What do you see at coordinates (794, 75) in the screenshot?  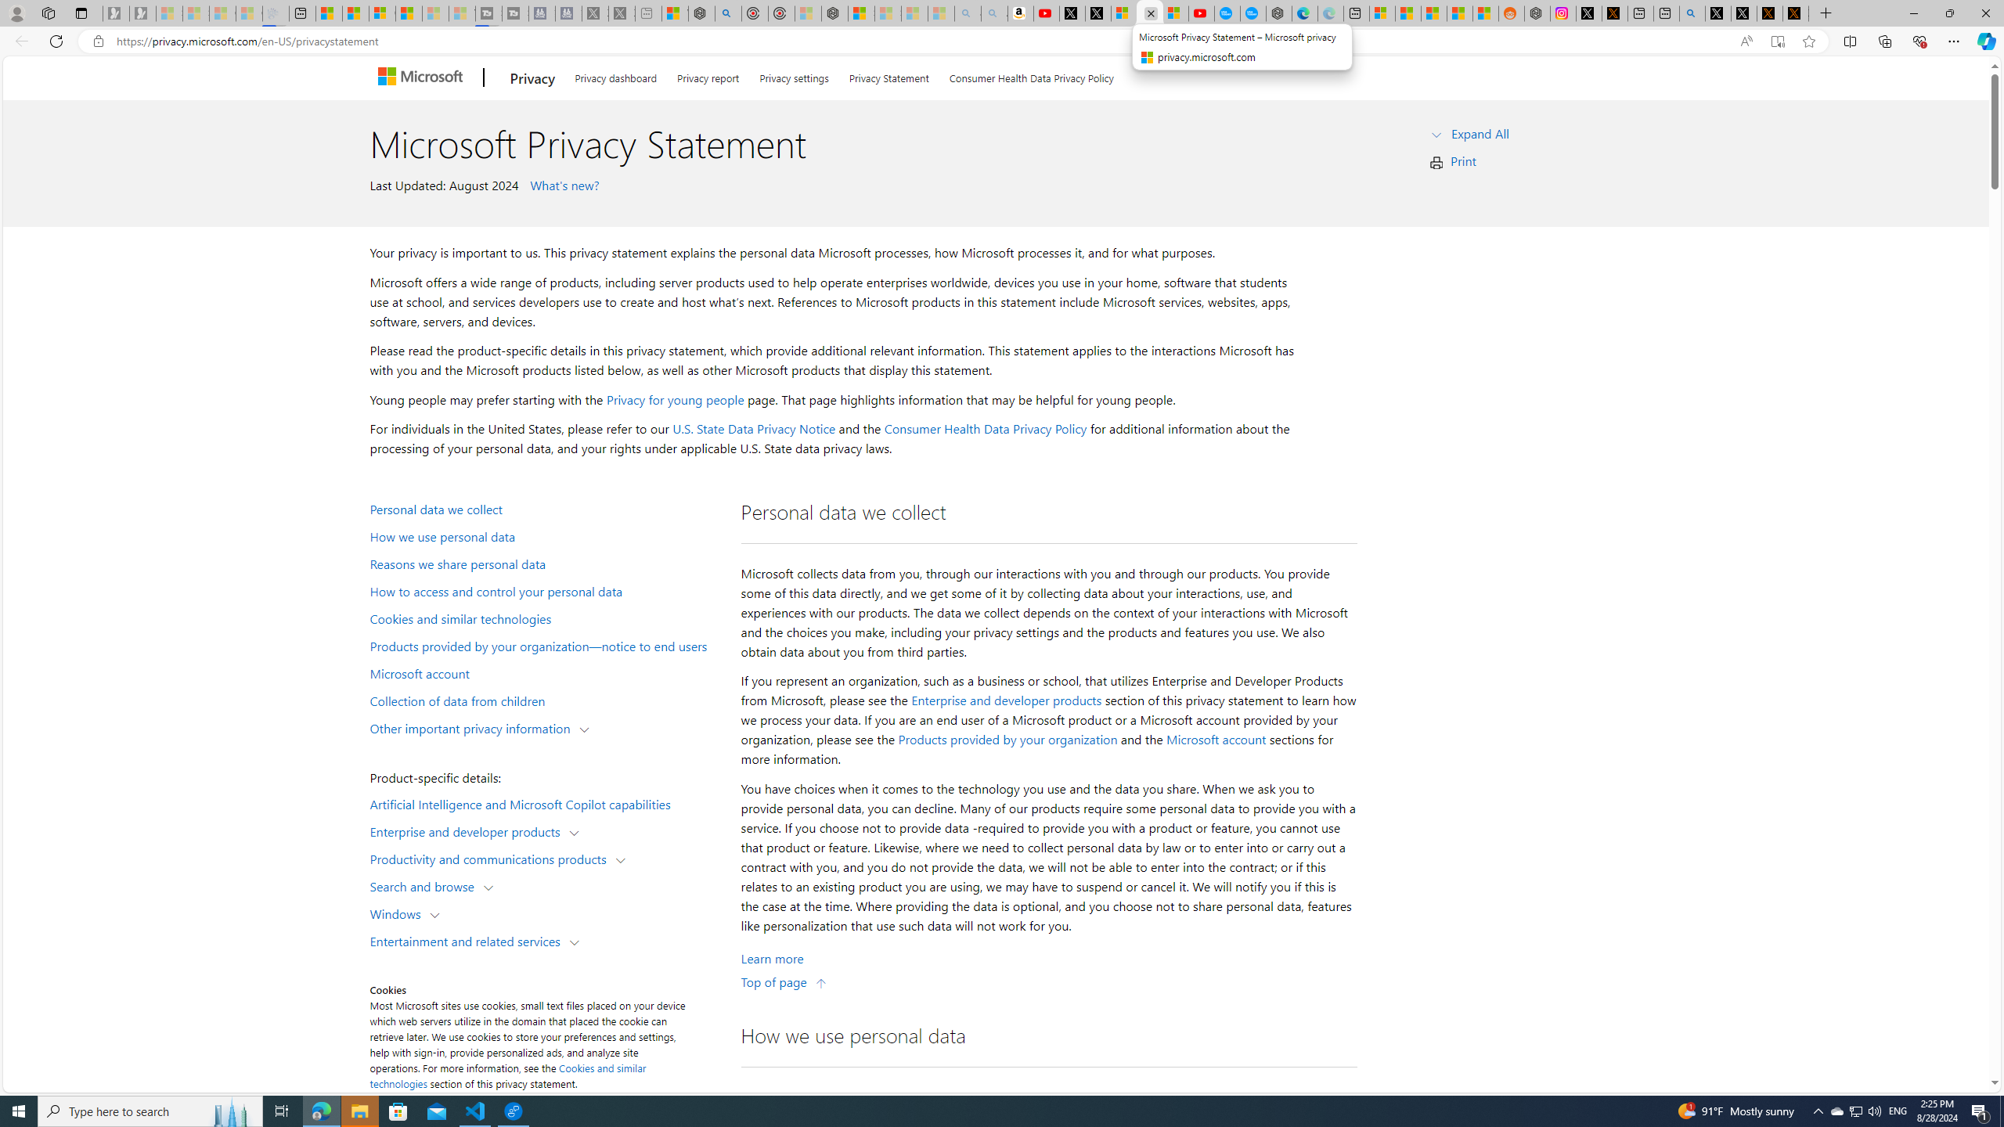 I see `Privacy settings` at bounding box center [794, 75].